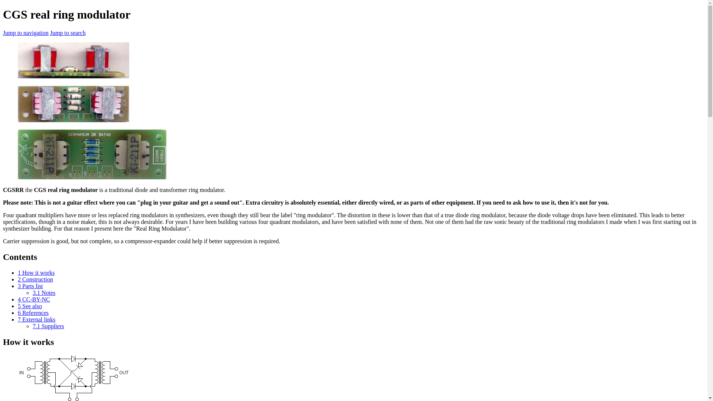 This screenshot has width=713, height=401. What do you see at coordinates (36, 319) in the screenshot?
I see `7 External links` at bounding box center [36, 319].